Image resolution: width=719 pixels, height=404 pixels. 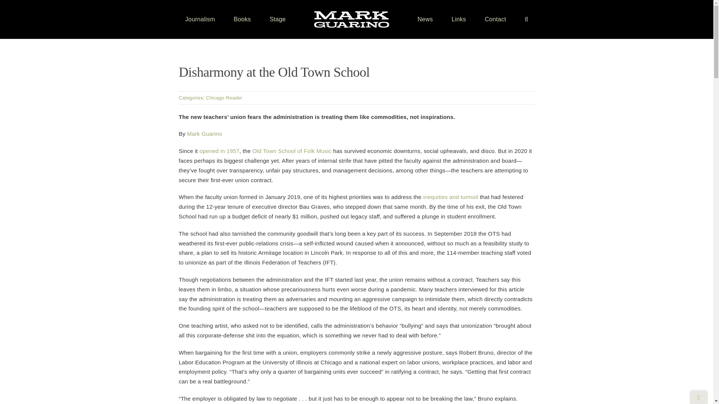 I want to click on inequities and turmoil, so click(x=450, y=197).